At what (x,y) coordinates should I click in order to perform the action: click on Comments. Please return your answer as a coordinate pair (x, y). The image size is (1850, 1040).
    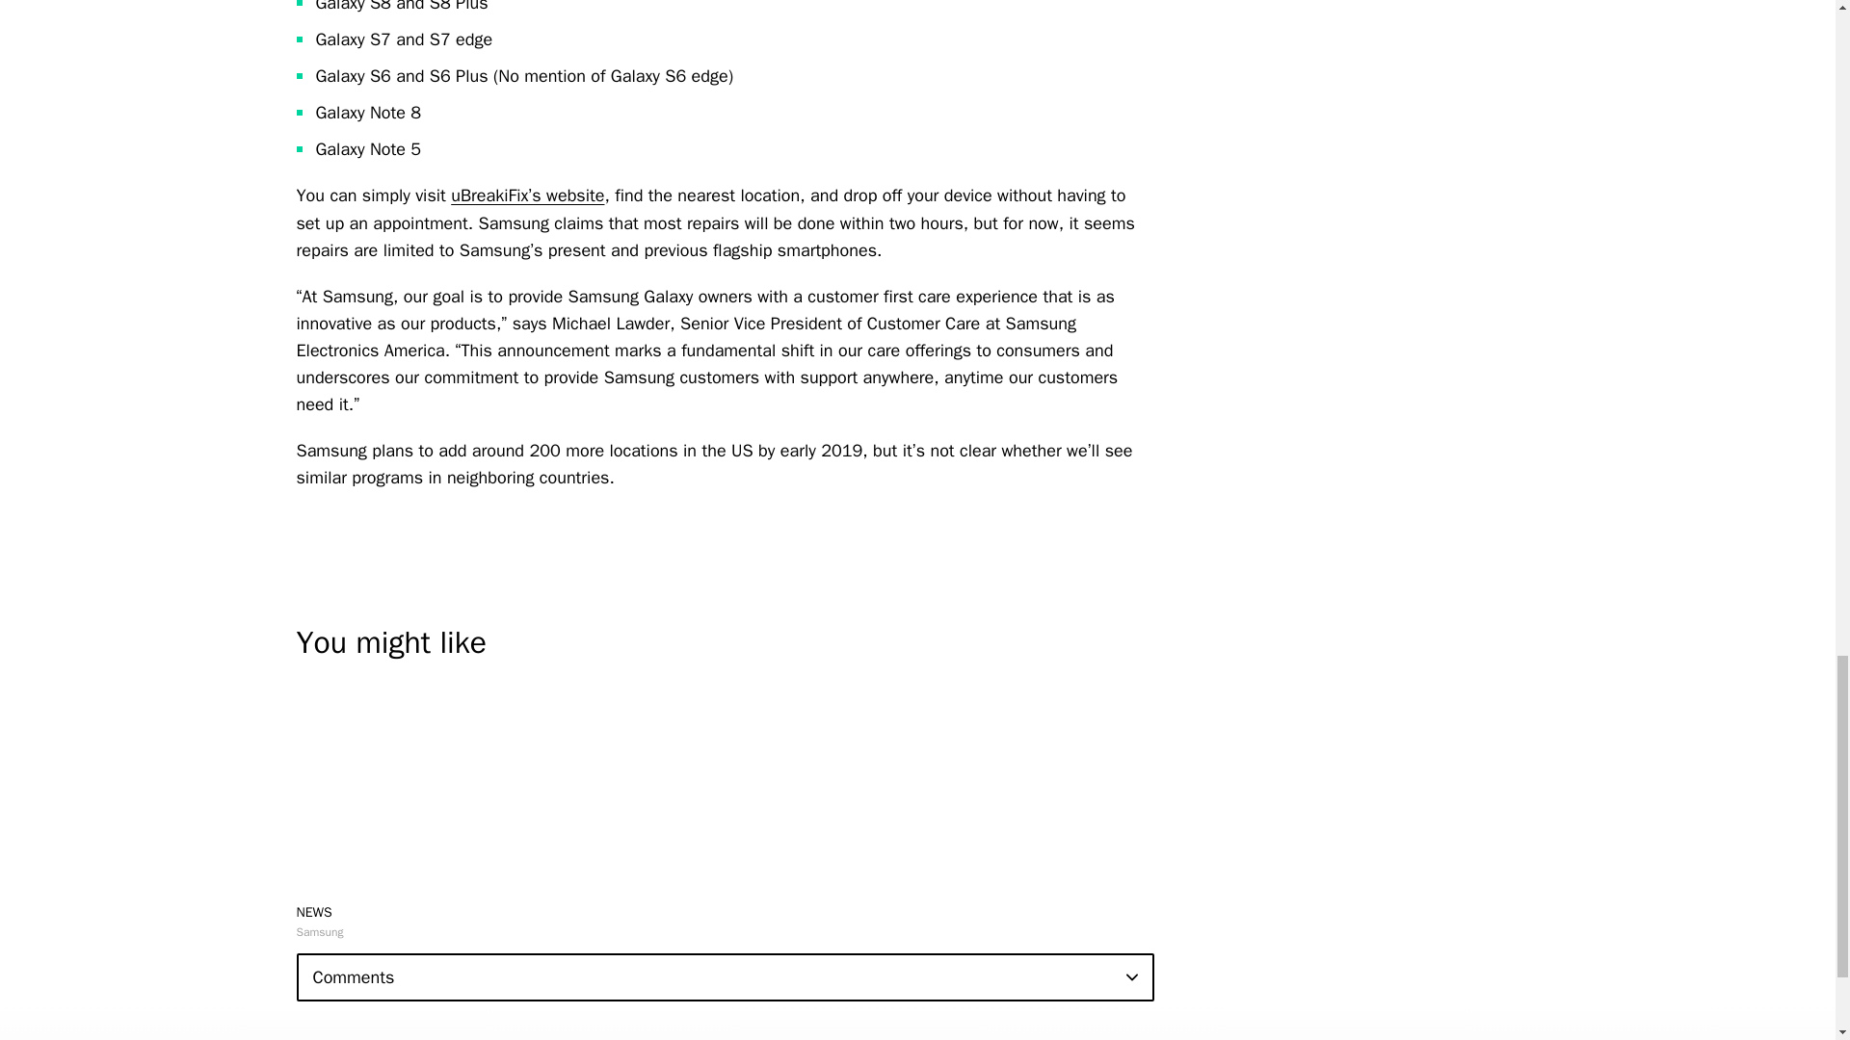
    Looking at the image, I should click on (725, 977).